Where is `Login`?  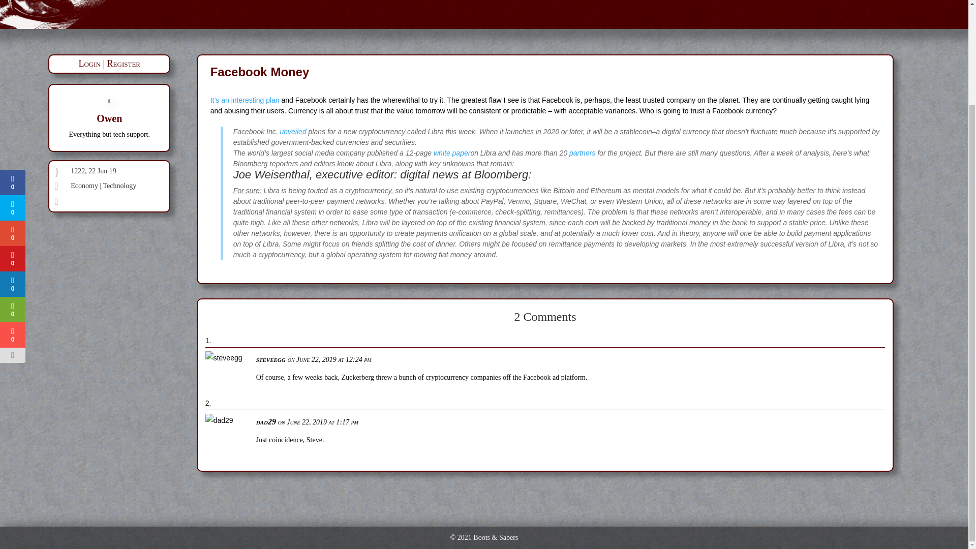
Login is located at coordinates (89, 63).